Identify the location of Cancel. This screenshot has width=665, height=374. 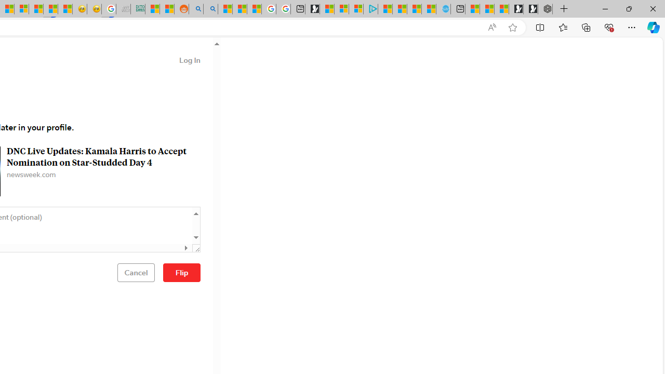
(136, 272).